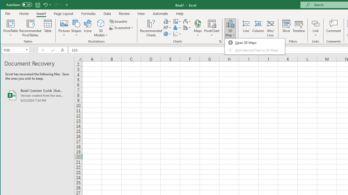  I want to click on 3D Models, so click(101, 23).